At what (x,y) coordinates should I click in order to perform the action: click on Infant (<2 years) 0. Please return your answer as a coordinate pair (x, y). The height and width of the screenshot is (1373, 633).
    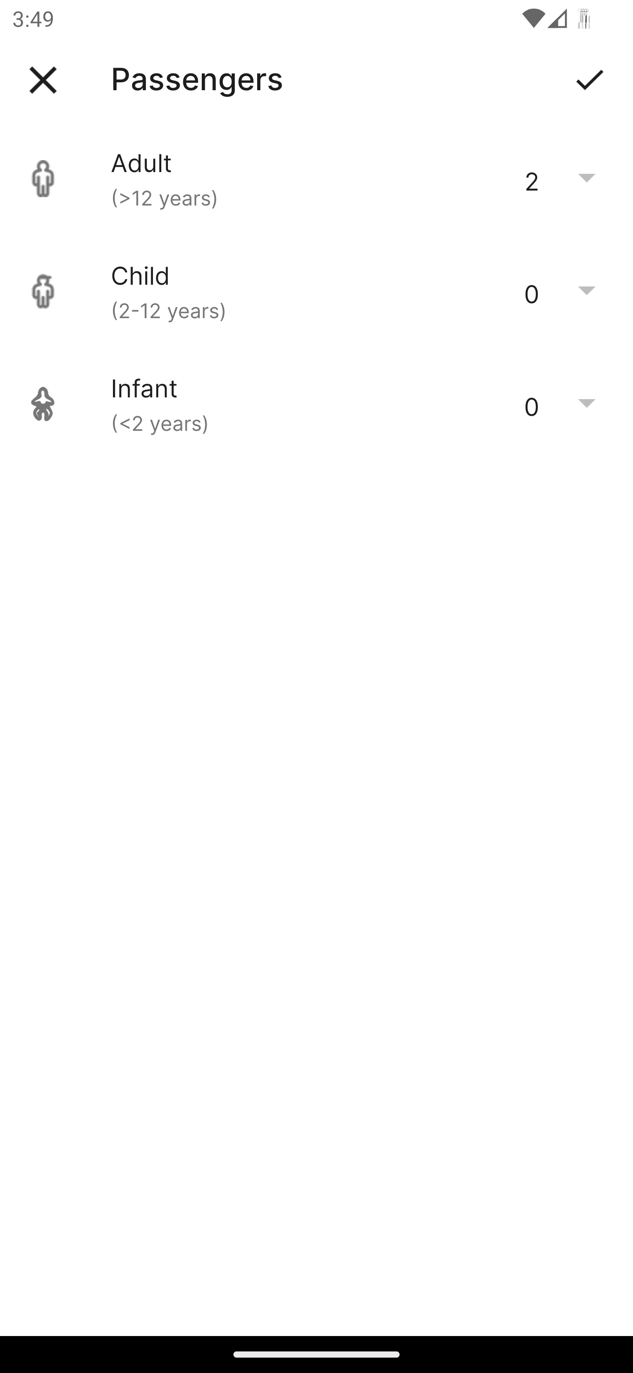
    Looking at the image, I should click on (316, 404).